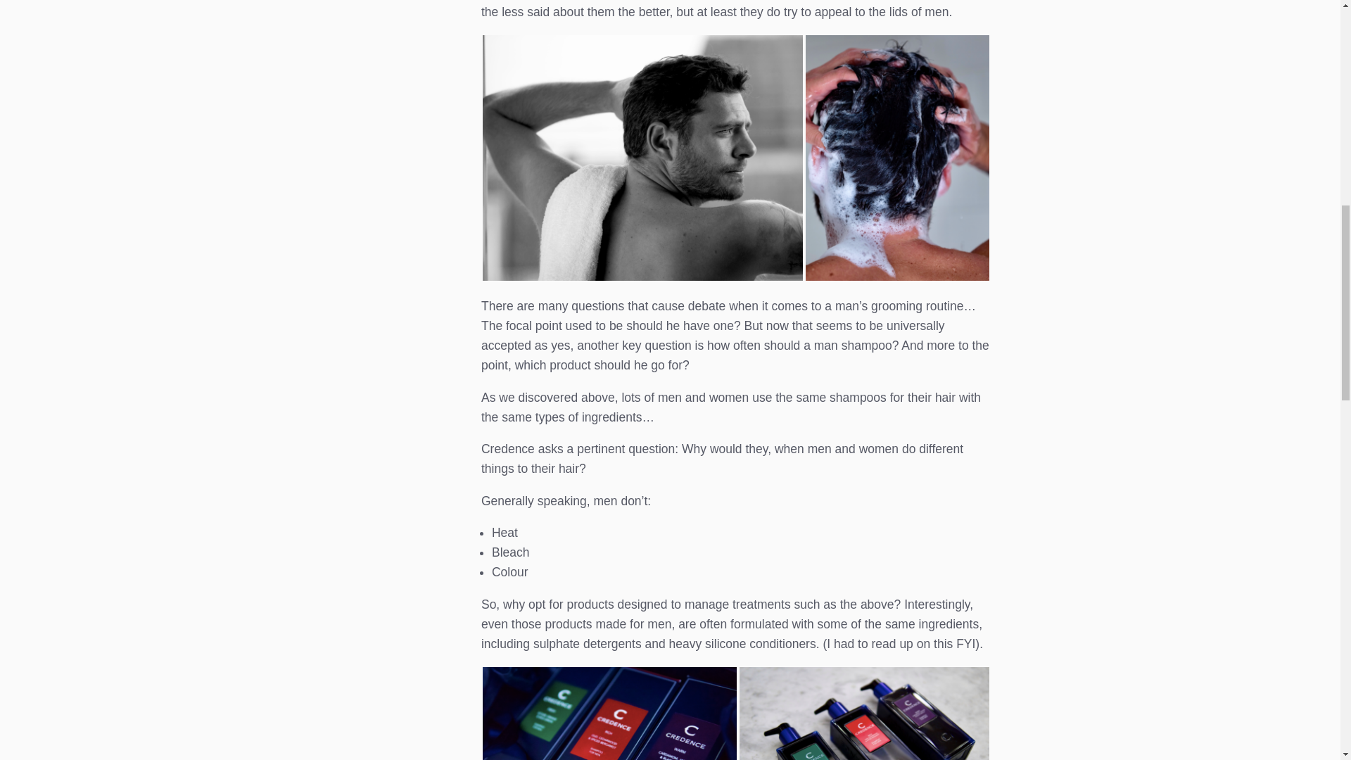  Describe the element at coordinates (642, 158) in the screenshot. I see `Screenshot 2022-09-20 at 09.18.56` at that location.